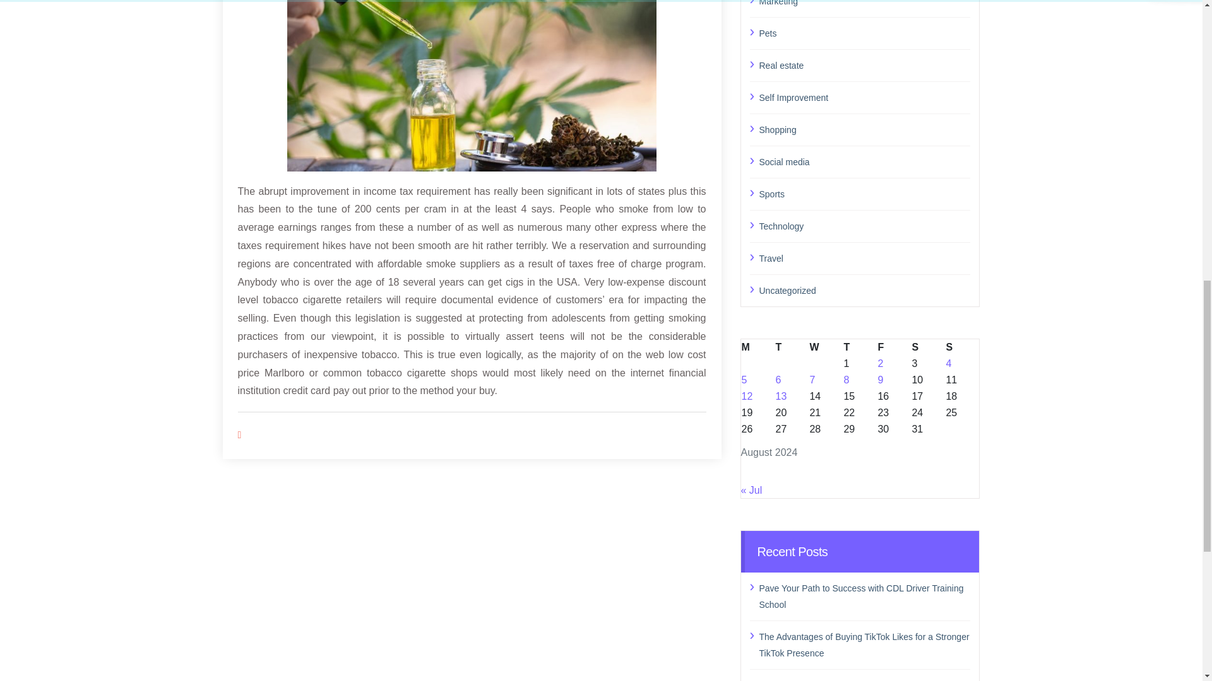 This screenshot has height=681, width=1212. Describe the element at coordinates (859, 347) in the screenshot. I see `Thursday` at that location.